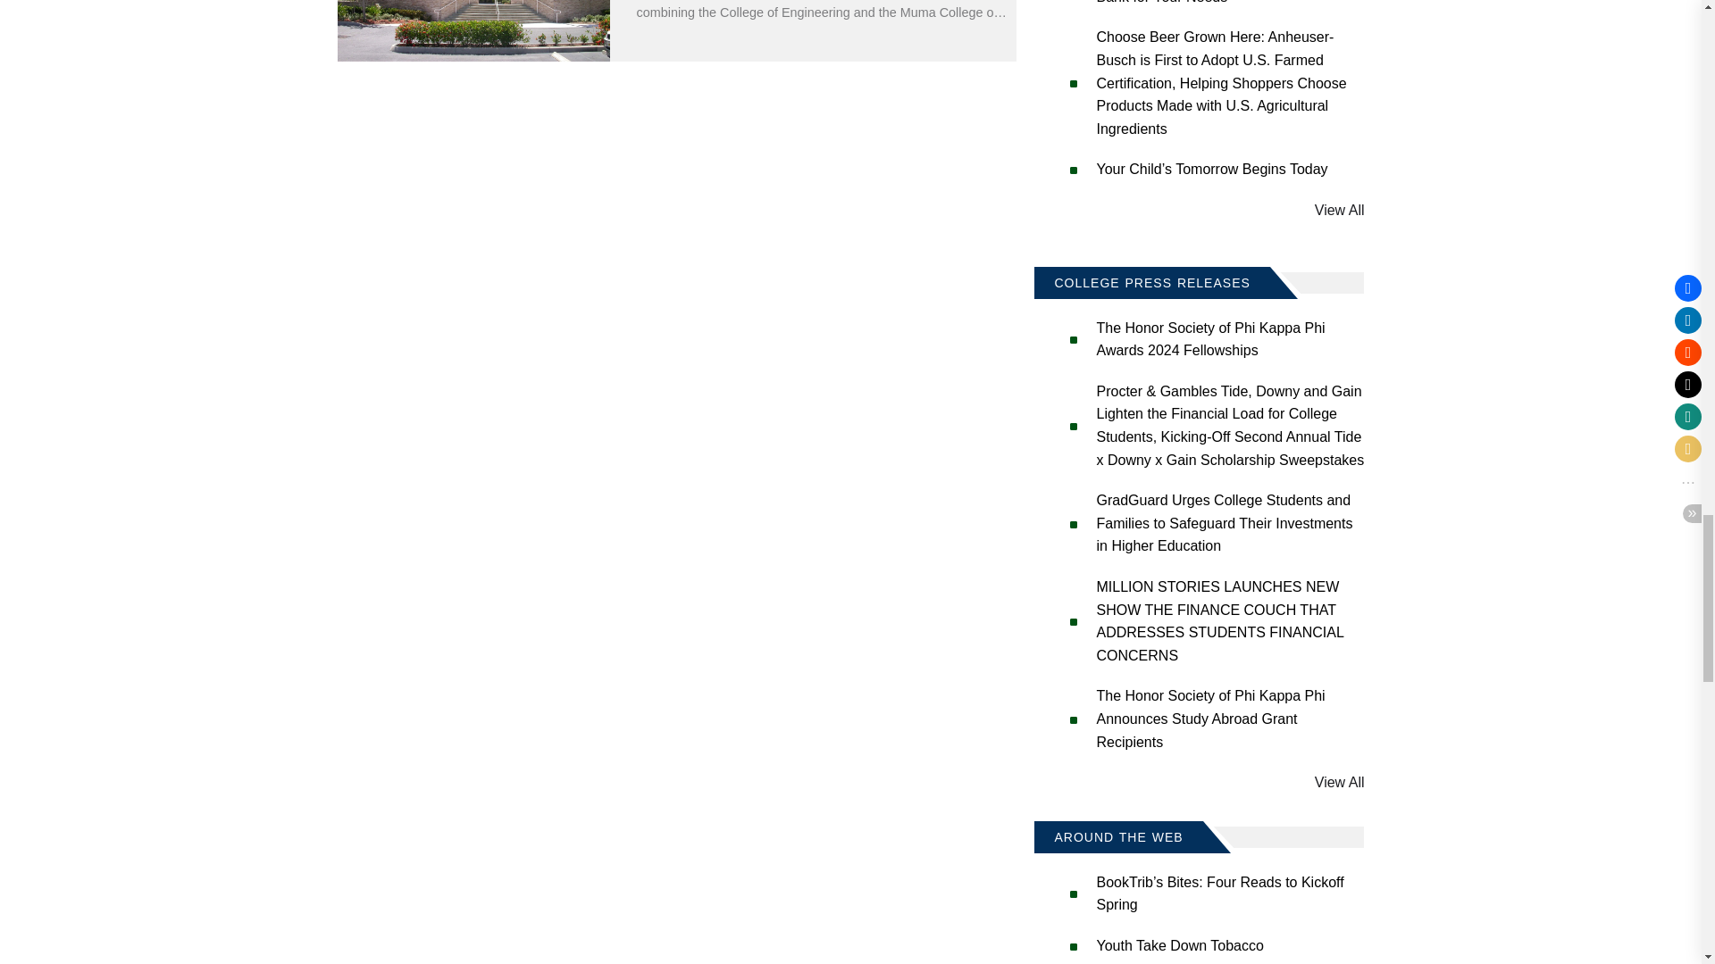 This screenshot has width=1715, height=964. Describe the element at coordinates (473, 30) in the screenshot. I see `On-campus Jabil institute sparks anticipation from students` at that location.